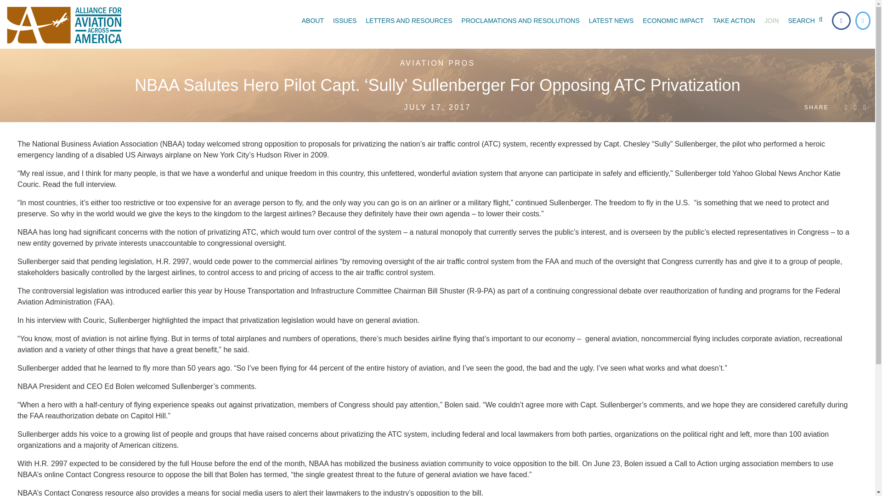 This screenshot has width=882, height=496. Describe the element at coordinates (312, 20) in the screenshot. I see `ABOUT` at that location.